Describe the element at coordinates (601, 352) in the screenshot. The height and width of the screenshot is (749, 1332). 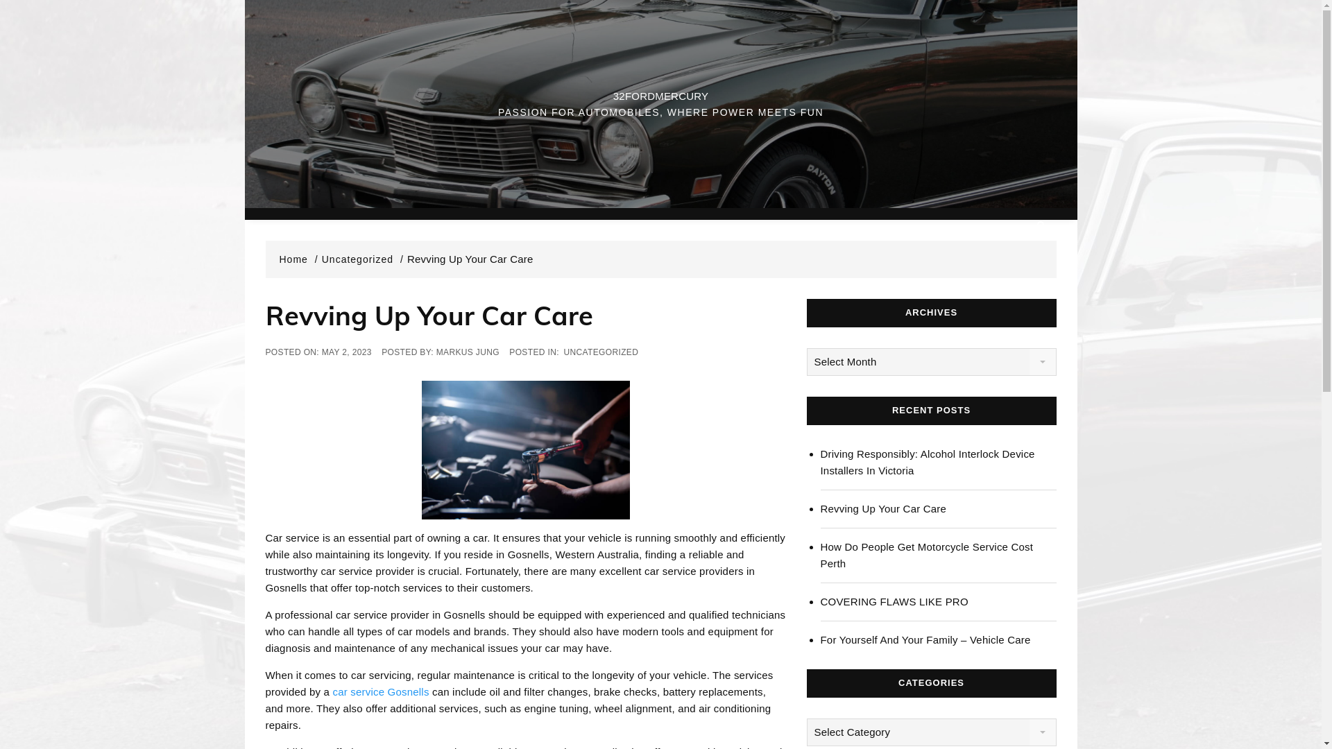
I see `UNCATEGORIZED` at that location.